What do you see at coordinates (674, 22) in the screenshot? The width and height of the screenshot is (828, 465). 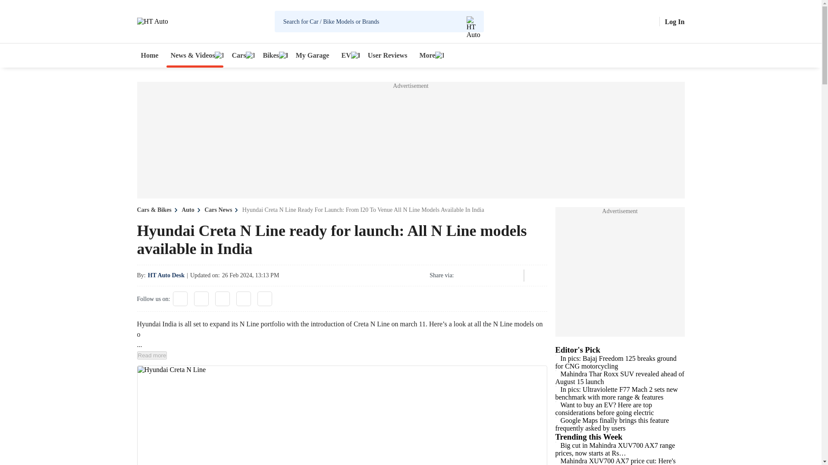 I see `Log In` at bounding box center [674, 22].